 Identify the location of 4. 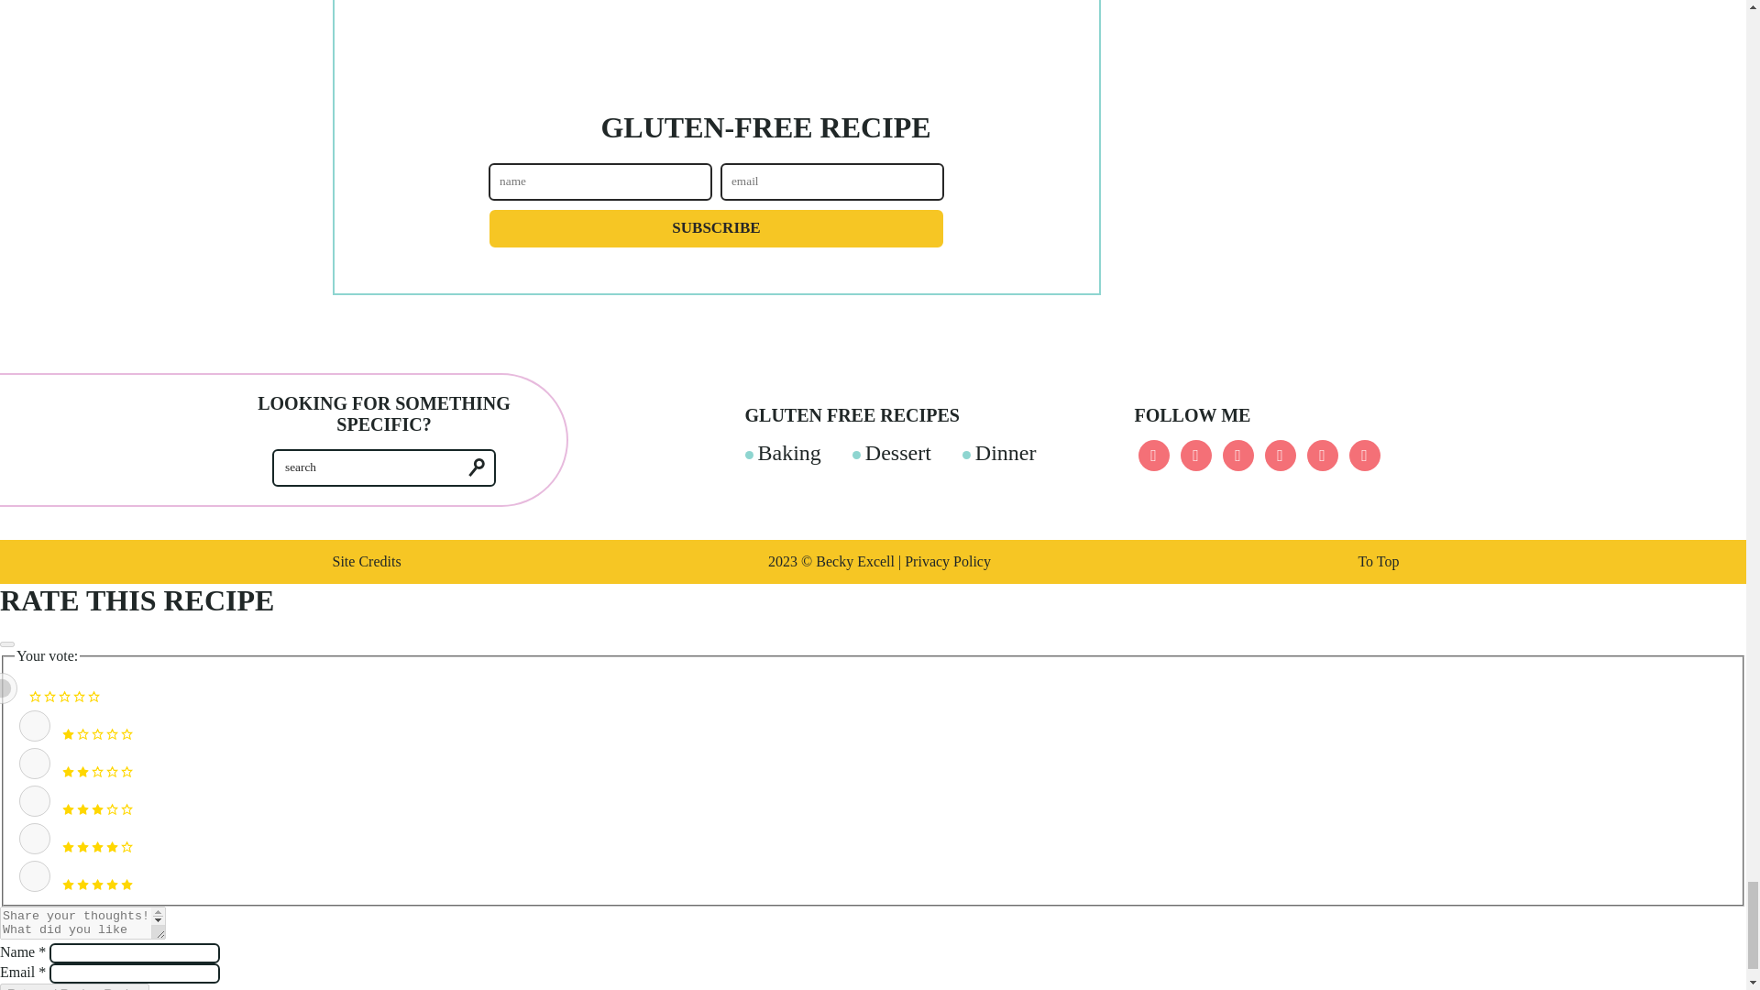
(35, 838).